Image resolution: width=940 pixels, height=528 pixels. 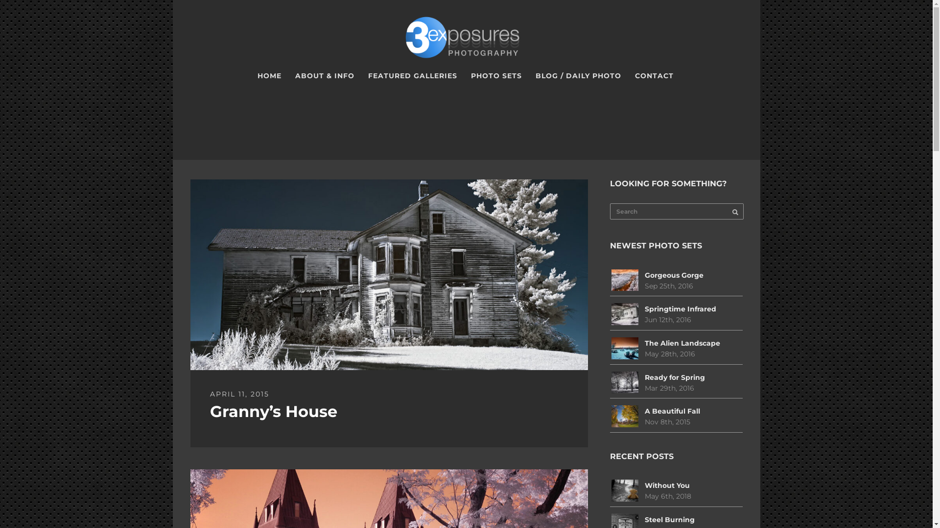 What do you see at coordinates (269, 76) in the screenshot?
I see `HOME` at bounding box center [269, 76].